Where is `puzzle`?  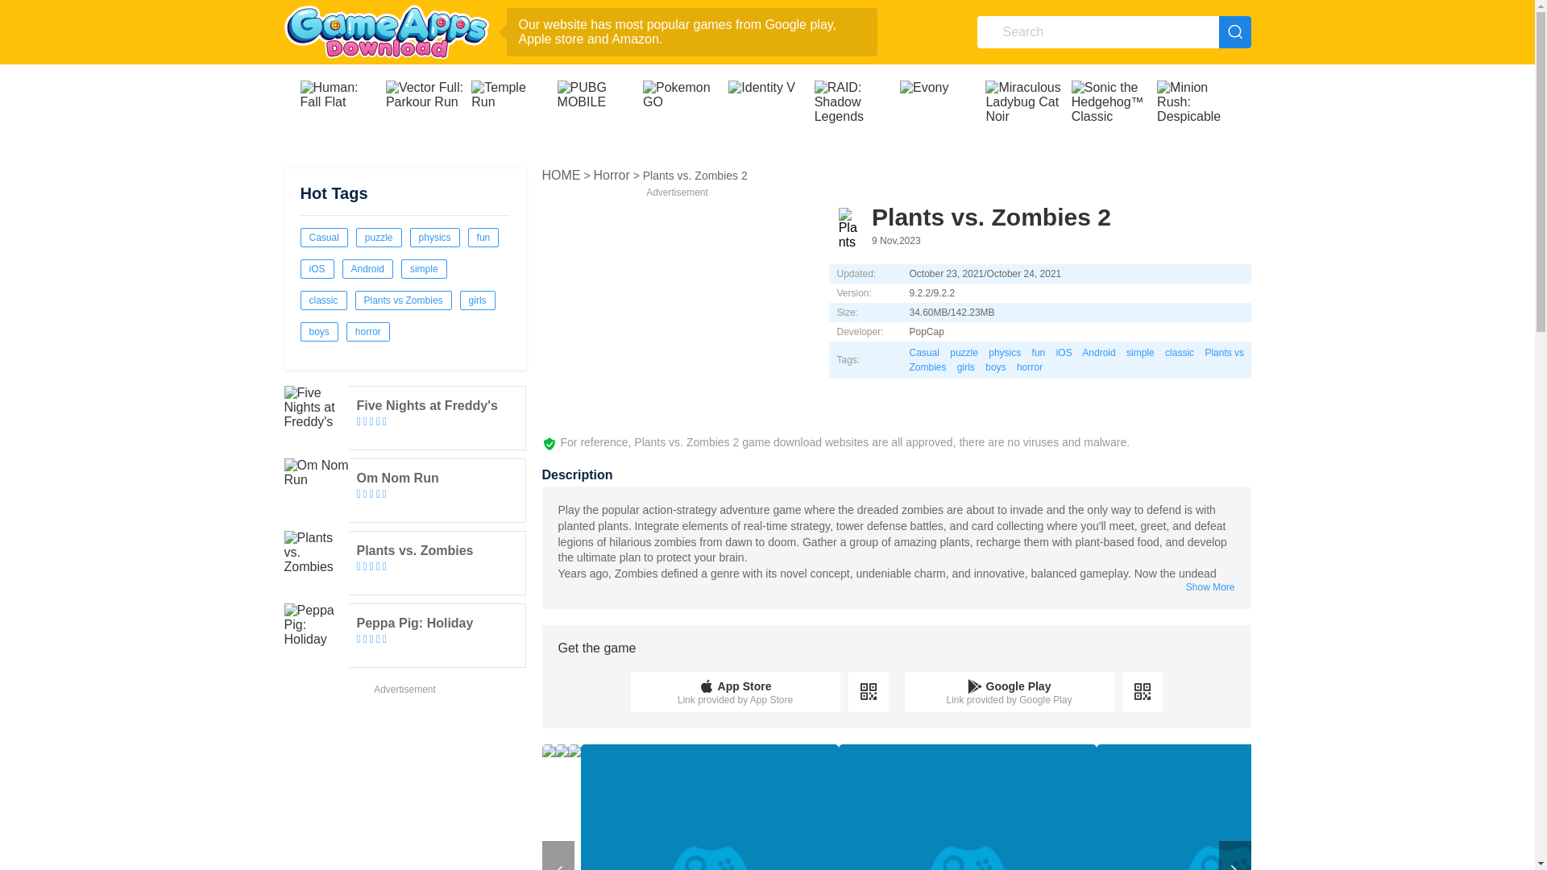
puzzle is located at coordinates (379, 237).